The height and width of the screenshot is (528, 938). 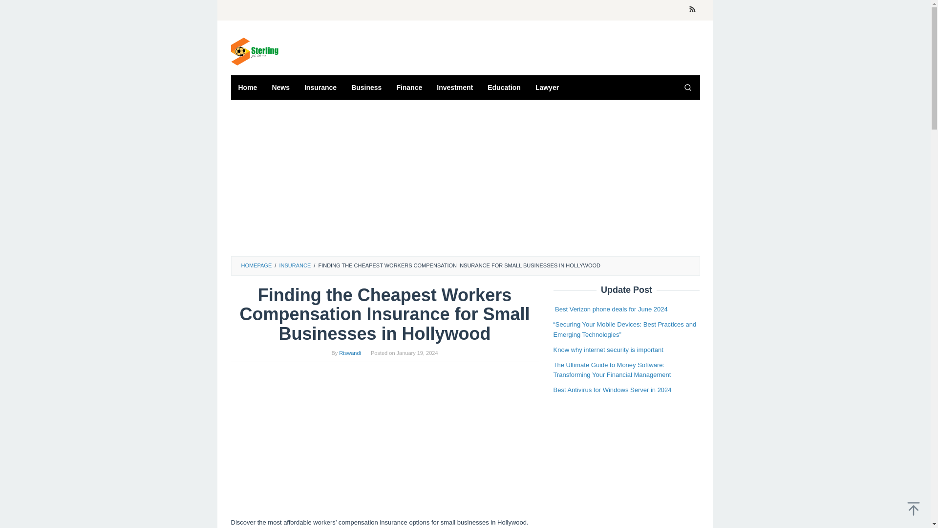 What do you see at coordinates (626, 466) in the screenshot?
I see `Advertisement` at bounding box center [626, 466].